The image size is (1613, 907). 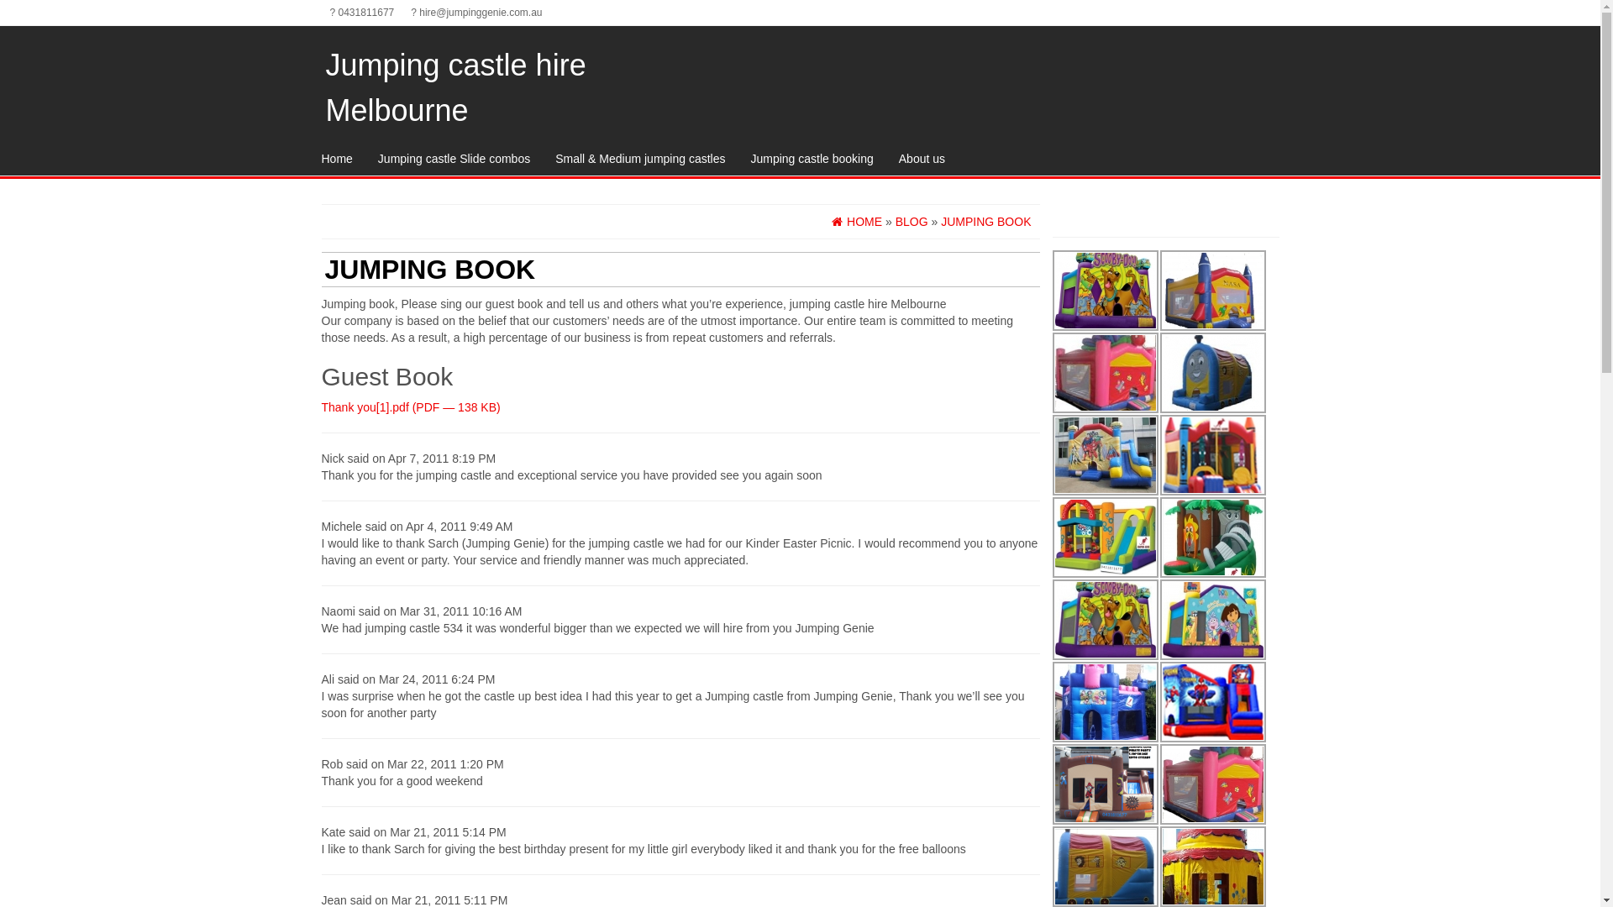 I want to click on Jumping castle 539.jpg, so click(x=1105, y=702).